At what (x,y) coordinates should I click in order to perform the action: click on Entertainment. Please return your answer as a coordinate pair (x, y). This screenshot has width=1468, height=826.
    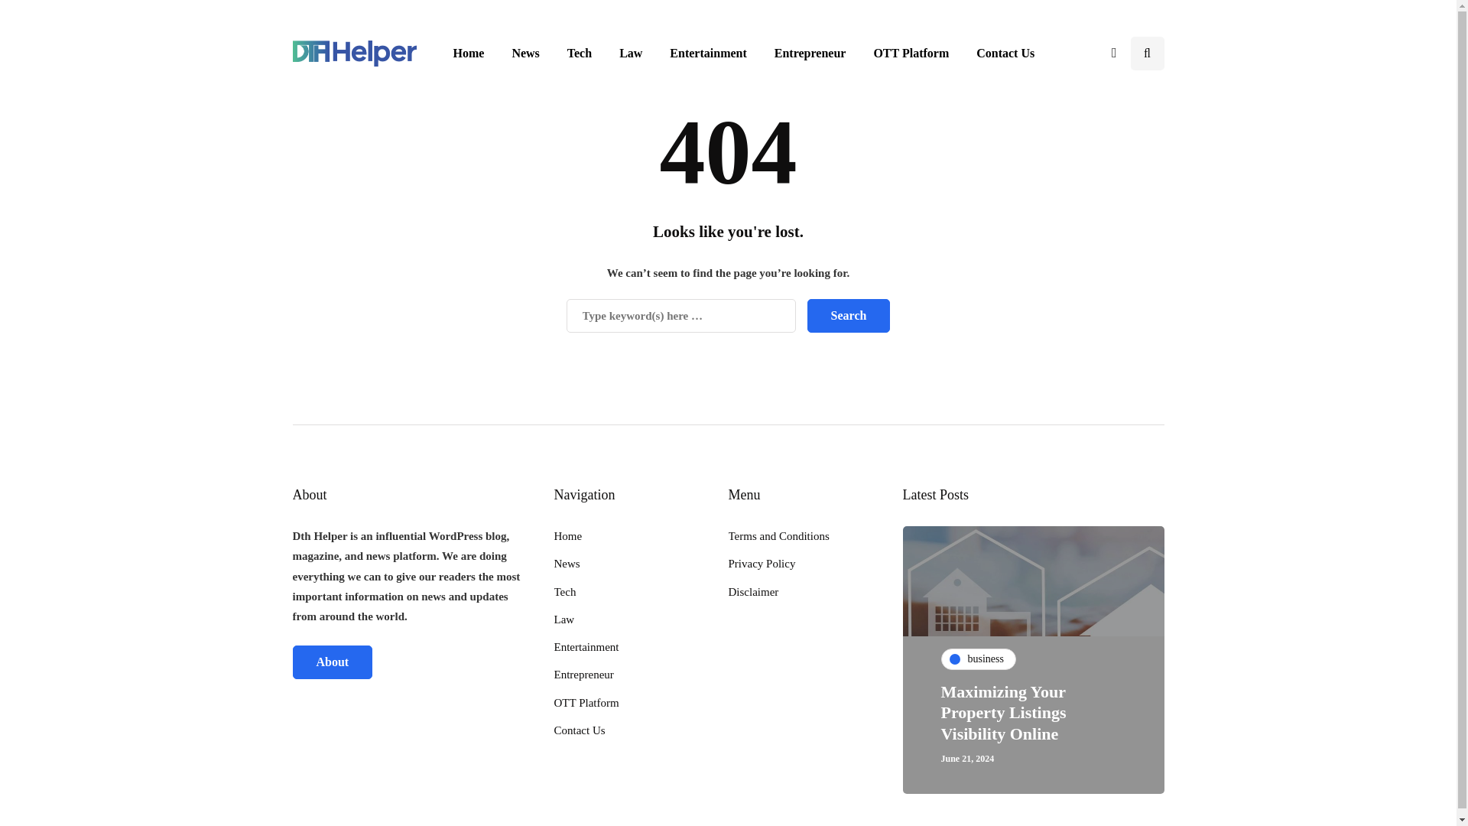
    Looking at the image, I should click on (586, 647).